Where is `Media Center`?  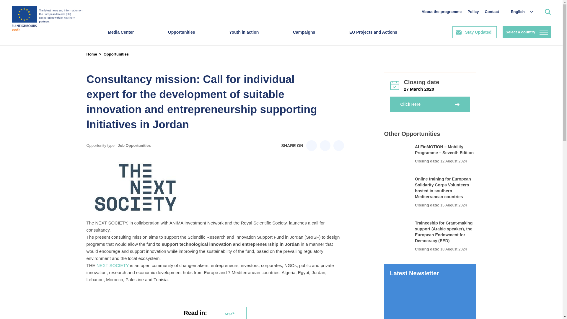
Media Center is located at coordinates (120, 38).